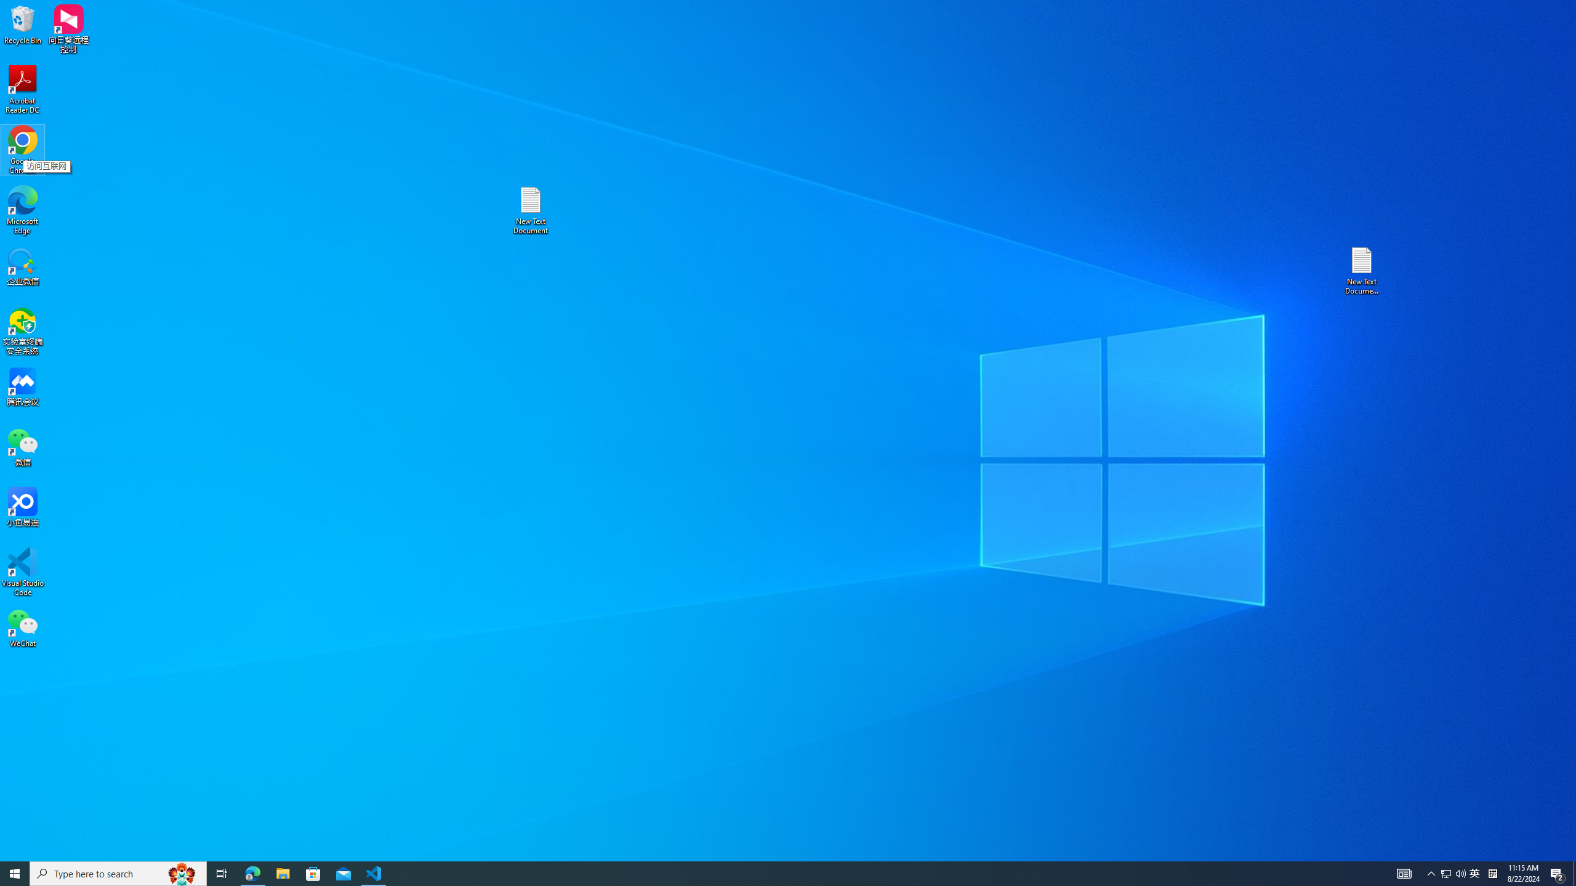 The width and height of the screenshot is (1576, 886). What do you see at coordinates (1404, 874) in the screenshot?
I see `AutomationID: 4105` at bounding box center [1404, 874].